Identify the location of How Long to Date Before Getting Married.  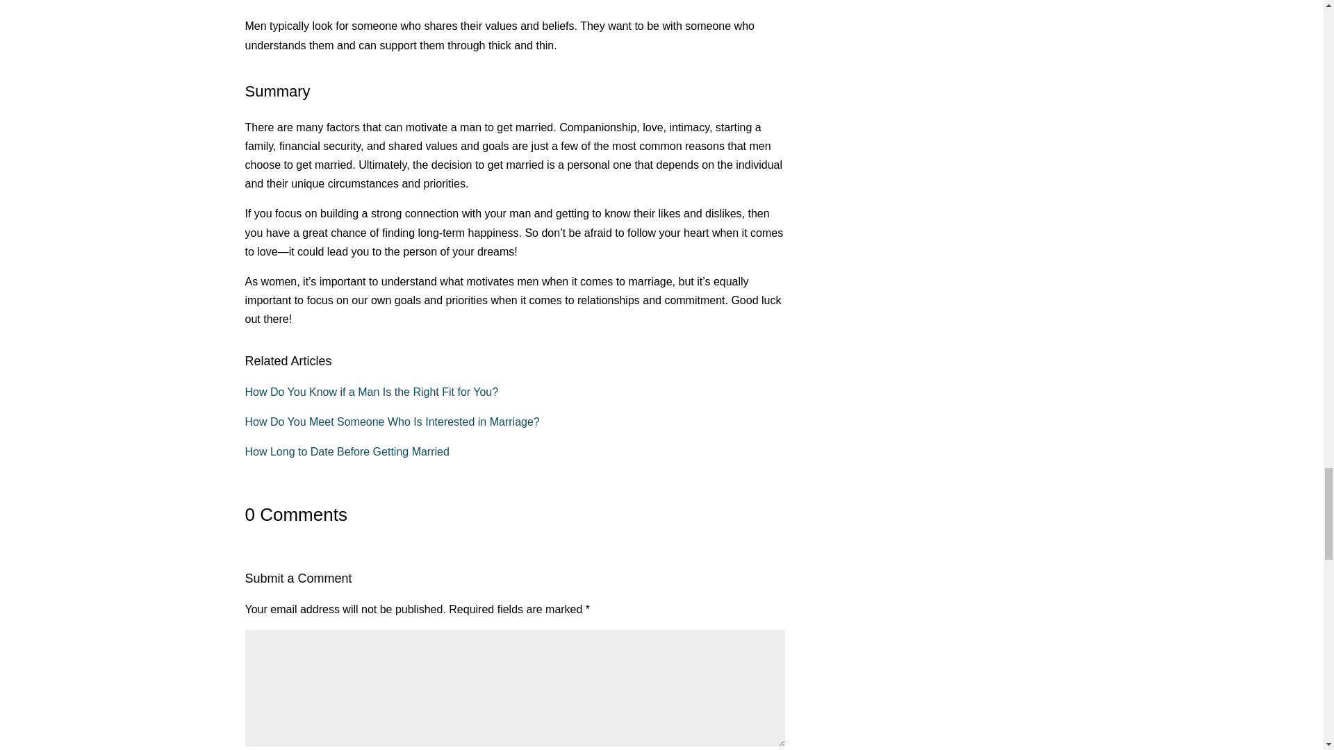
(346, 451).